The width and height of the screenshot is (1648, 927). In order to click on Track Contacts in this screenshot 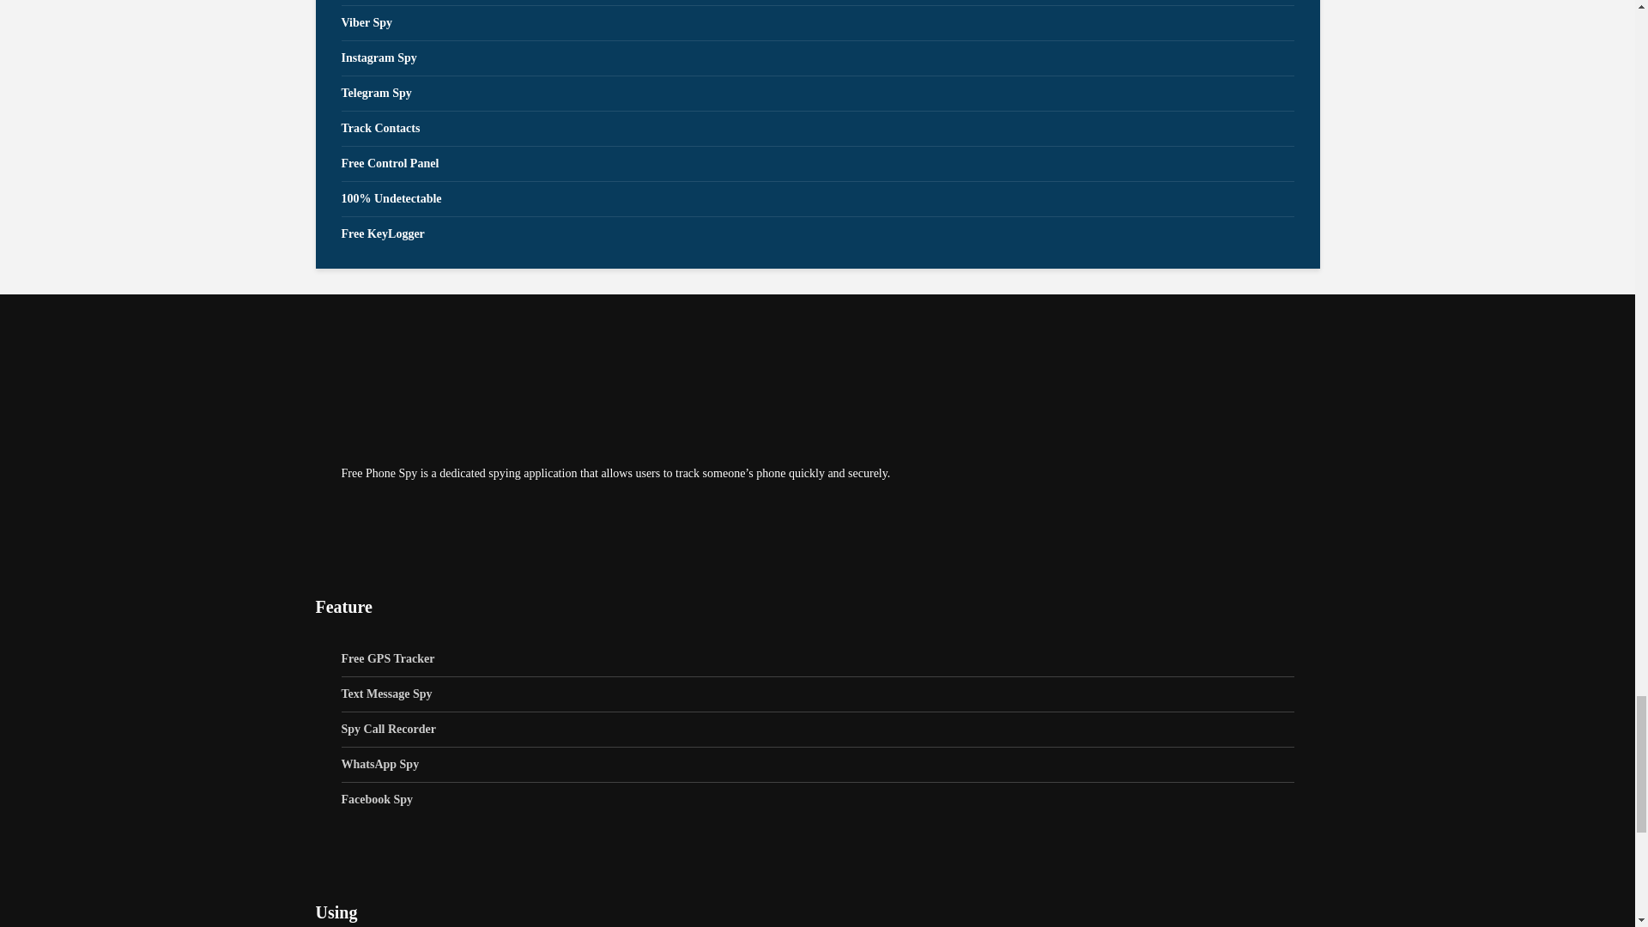, I will do `click(817, 129)`.